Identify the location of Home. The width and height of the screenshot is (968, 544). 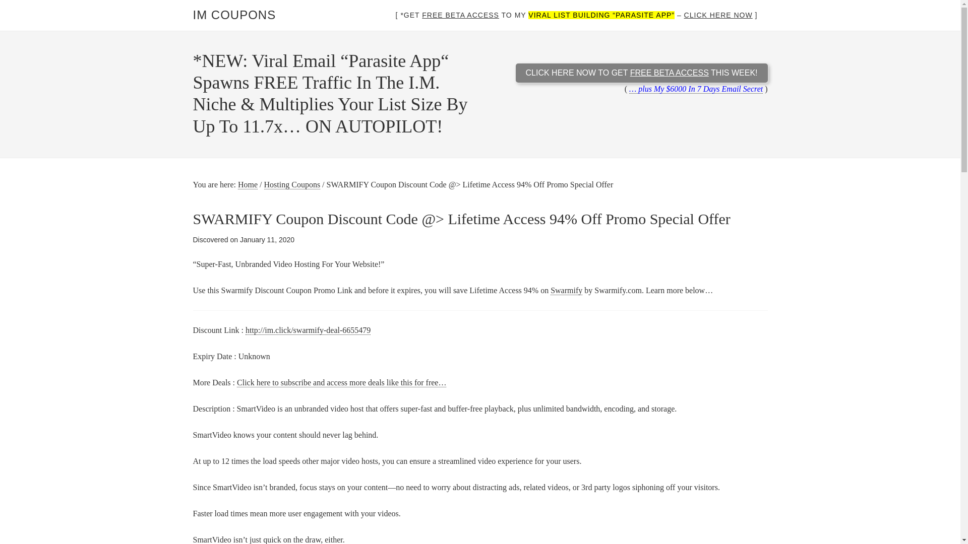
(248, 184).